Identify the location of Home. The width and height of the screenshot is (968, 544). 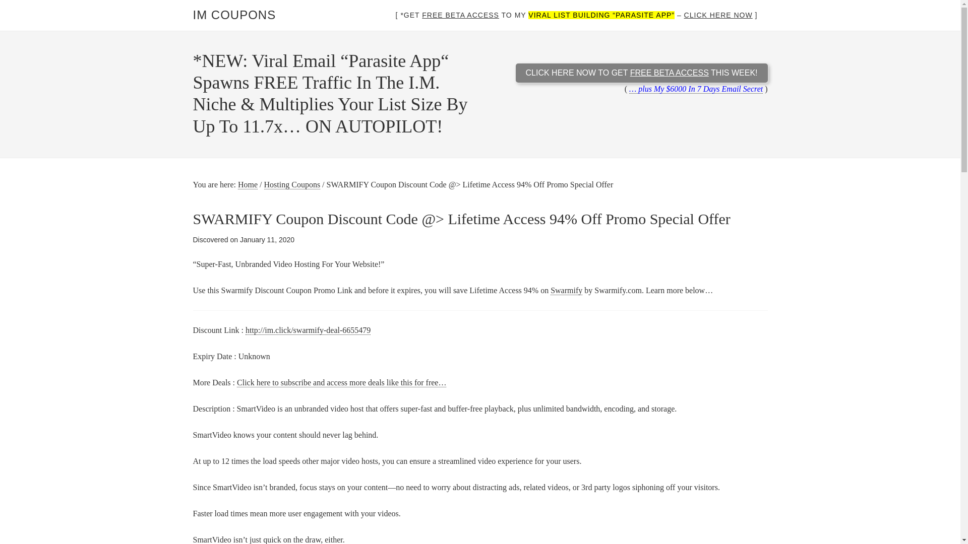
(248, 184).